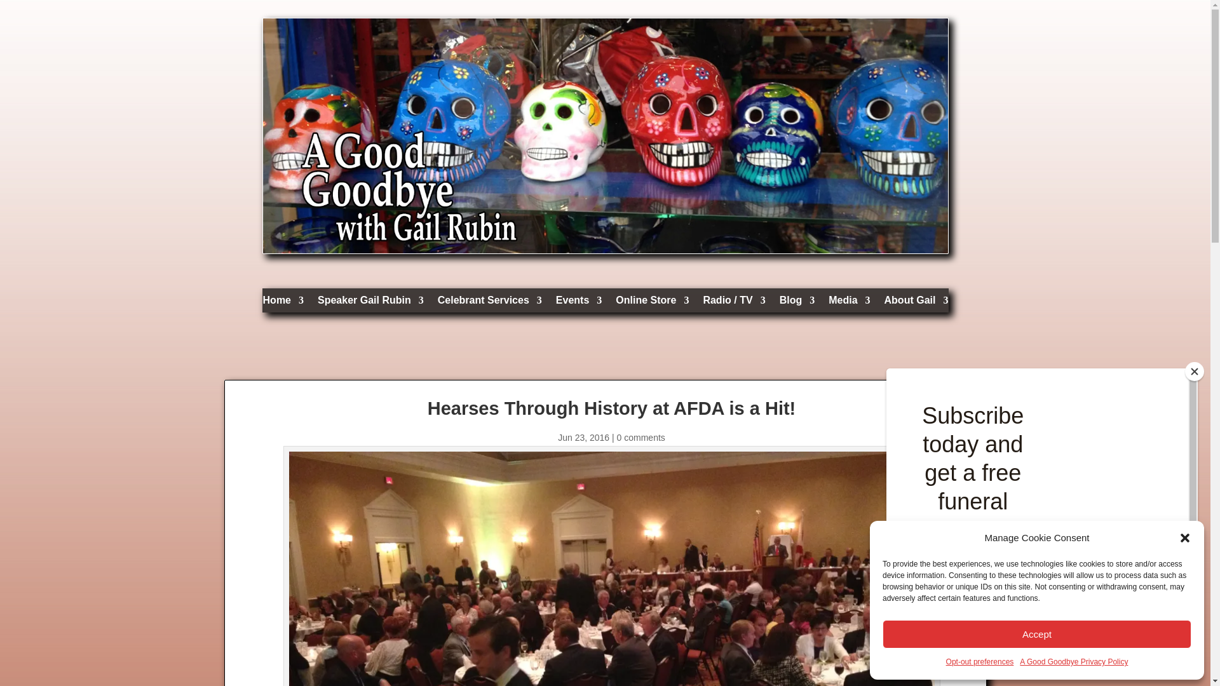 This screenshot has width=1220, height=686. I want to click on Opt-out preferences, so click(980, 662).